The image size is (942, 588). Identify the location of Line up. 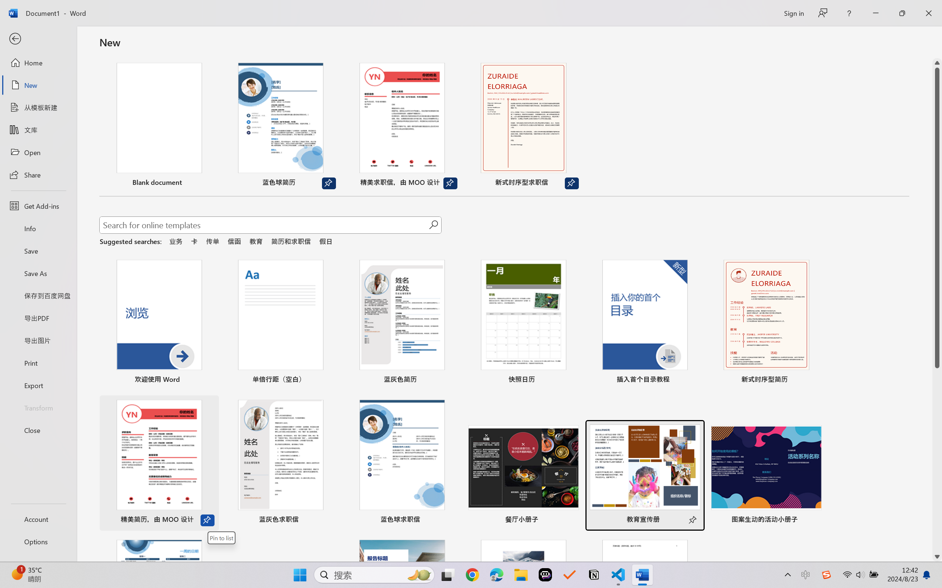
(937, 63).